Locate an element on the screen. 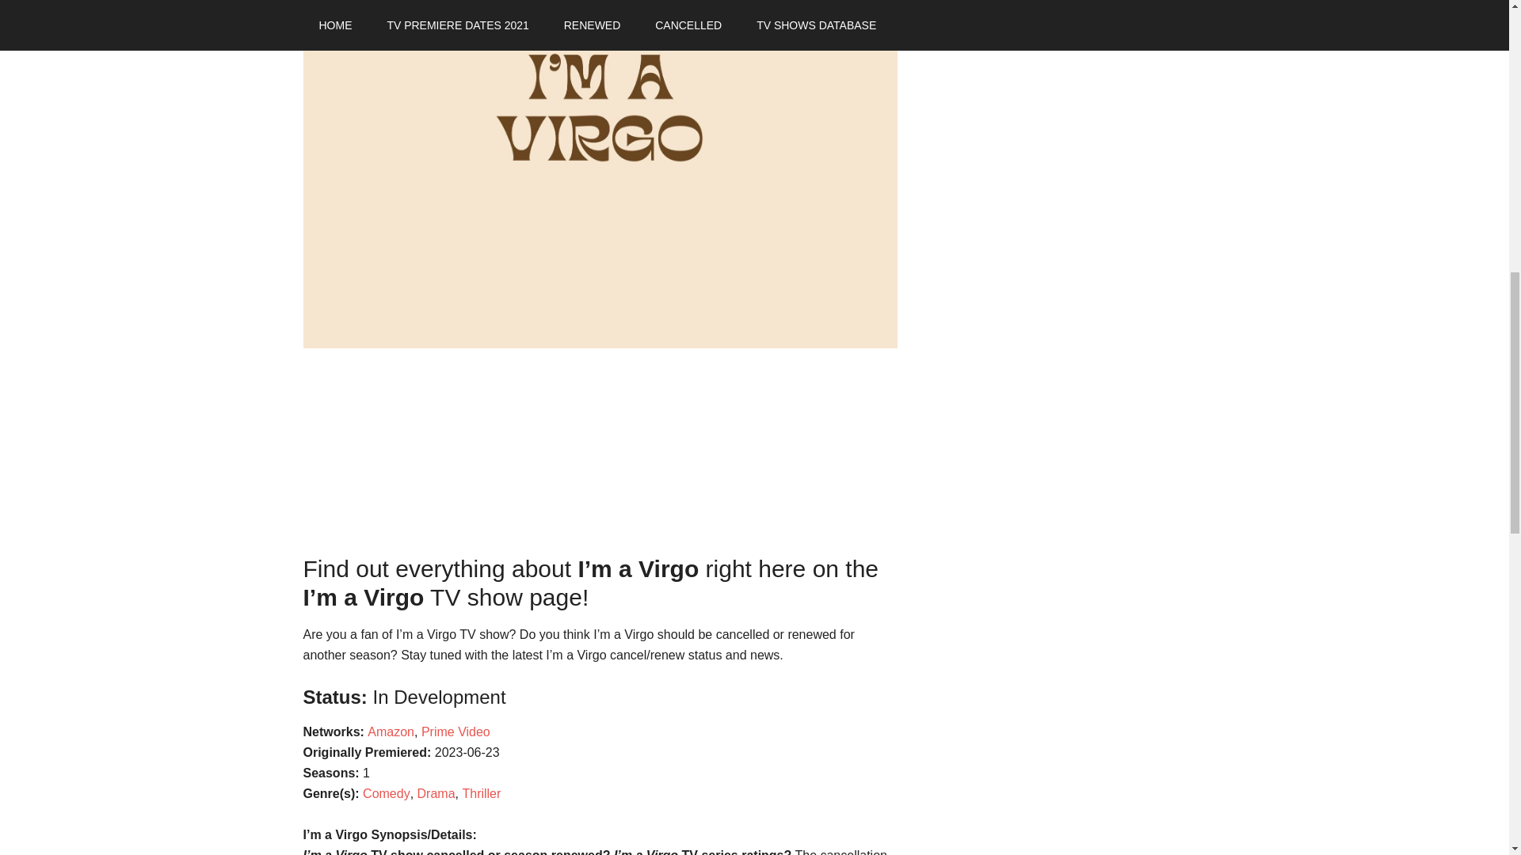 This screenshot has width=1521, height=855. Prime Video is located at coordinates (455, 731).